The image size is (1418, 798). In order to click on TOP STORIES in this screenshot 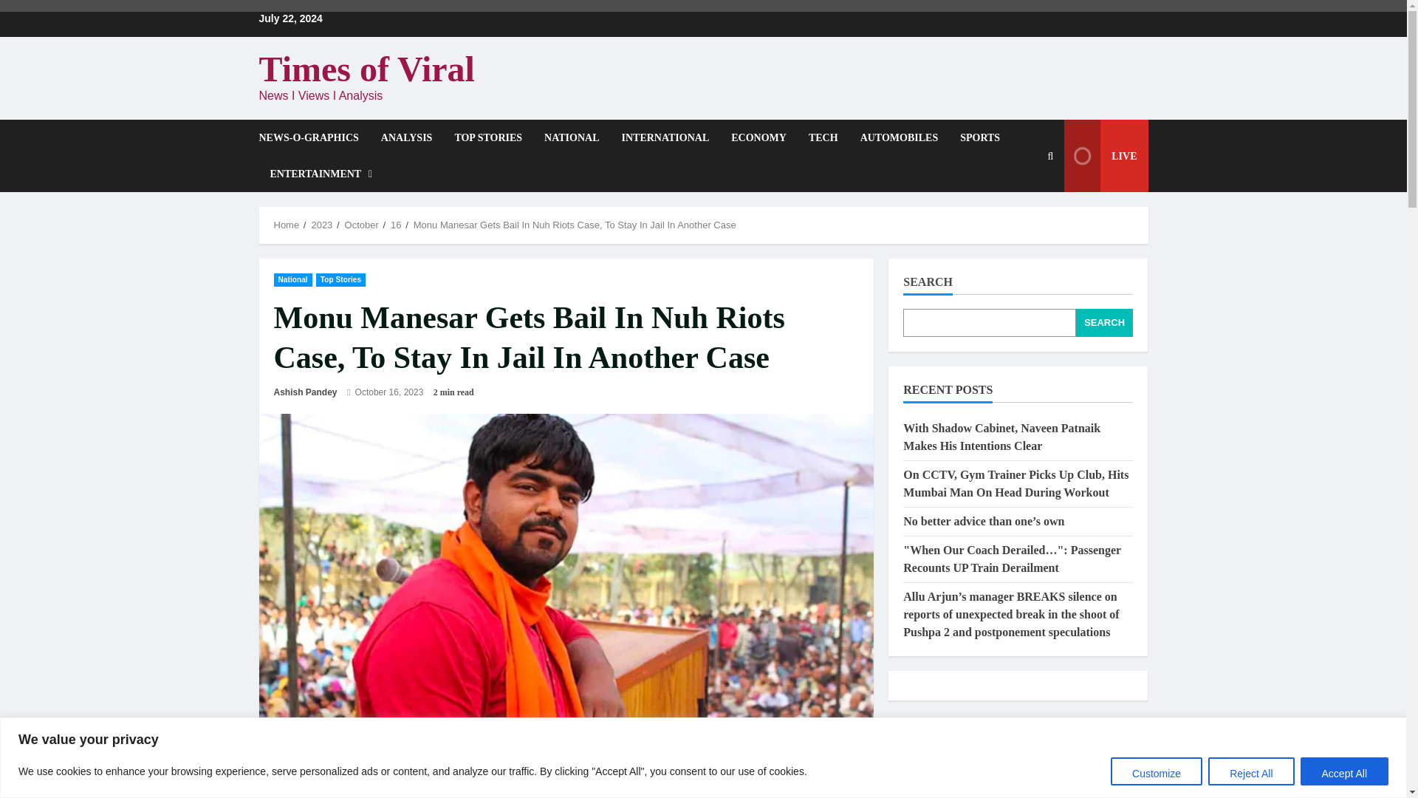, I will do `click(487, 137)`.